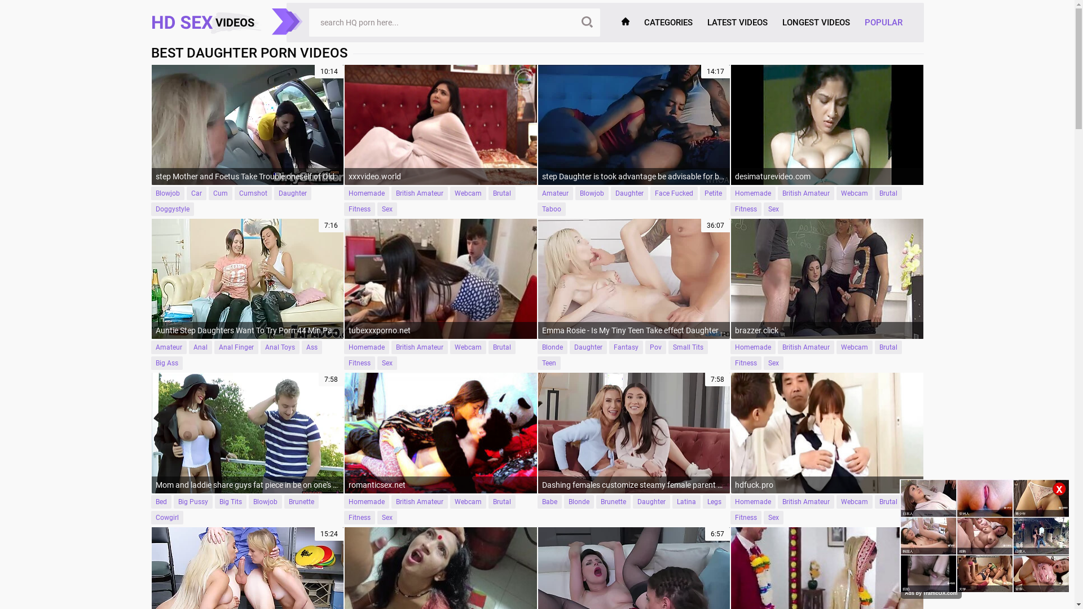 The image size is (1083, 609). What do you see at coordinates (247, 279) in the screenshot?
I see `7:16
Auntie Step Daughters Want To Try Porn 44 Min Part 1` at bounding box center [247, 279].